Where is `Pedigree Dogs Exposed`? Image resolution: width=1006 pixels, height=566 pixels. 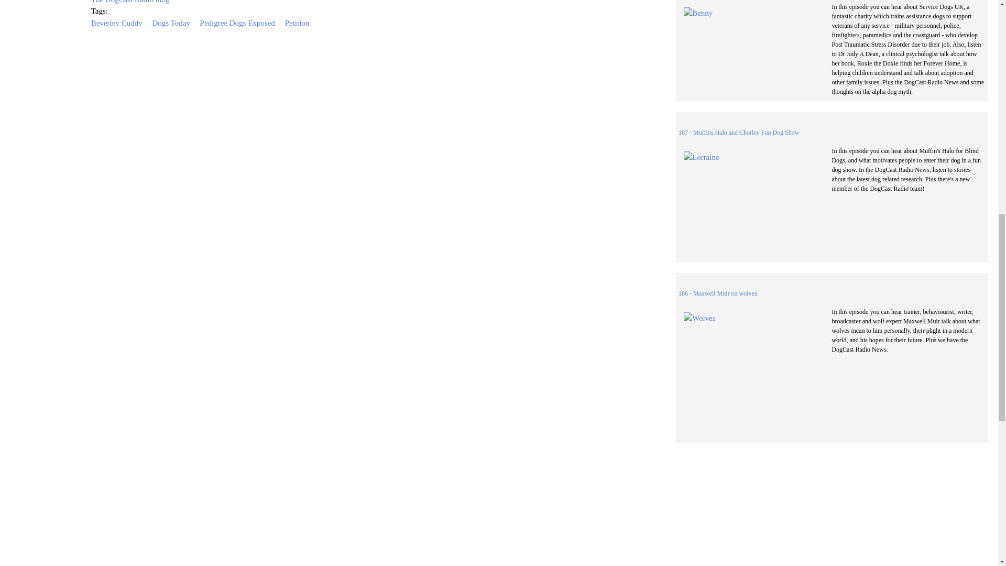
Pedigree Dogs Exposed is located at coordinates (237, 23).